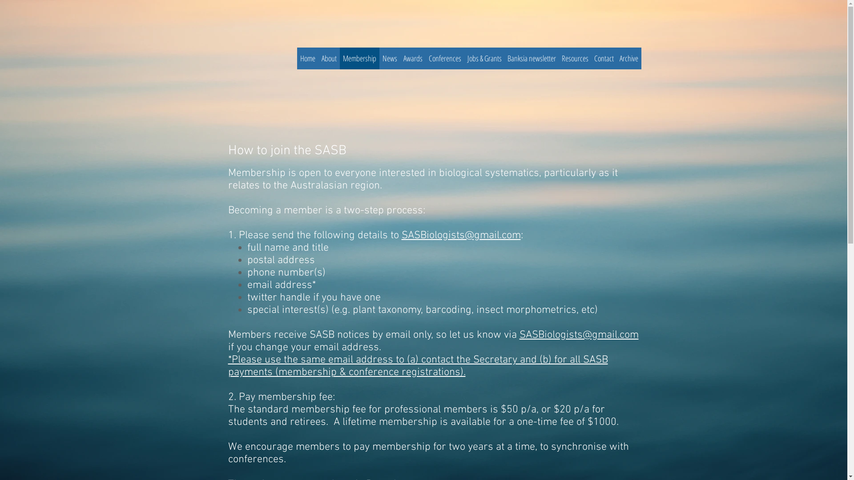 This screenshot has height=480, width=854. Describe the element at coordinates (461, 236) in the screenshot. I see `SASBiologists@gmail.com` at that location.